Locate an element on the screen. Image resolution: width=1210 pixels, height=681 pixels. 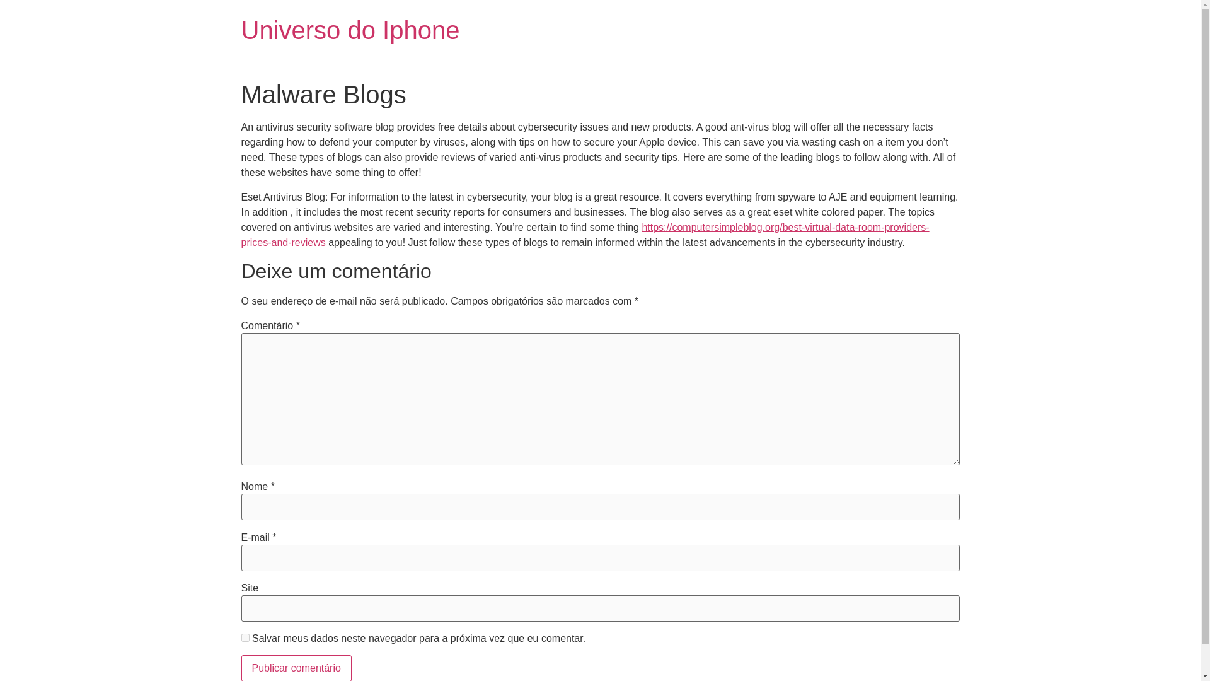
yes is located at coordinates (245, 638).